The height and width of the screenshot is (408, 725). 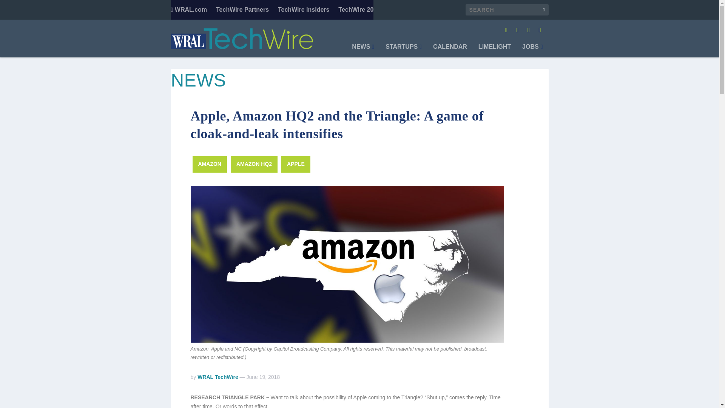 I want to click on WRAL.com, so click(x=188, y=10).